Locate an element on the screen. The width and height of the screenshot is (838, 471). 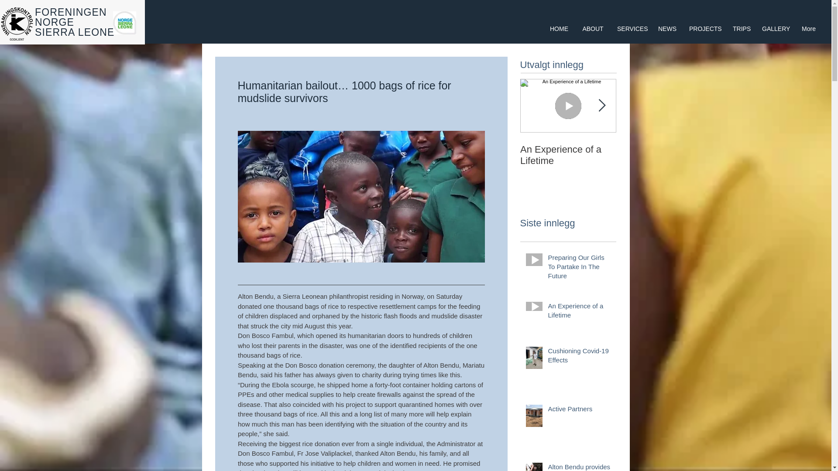
An Experience of a Lifetime is located at coordinates (71, 12).